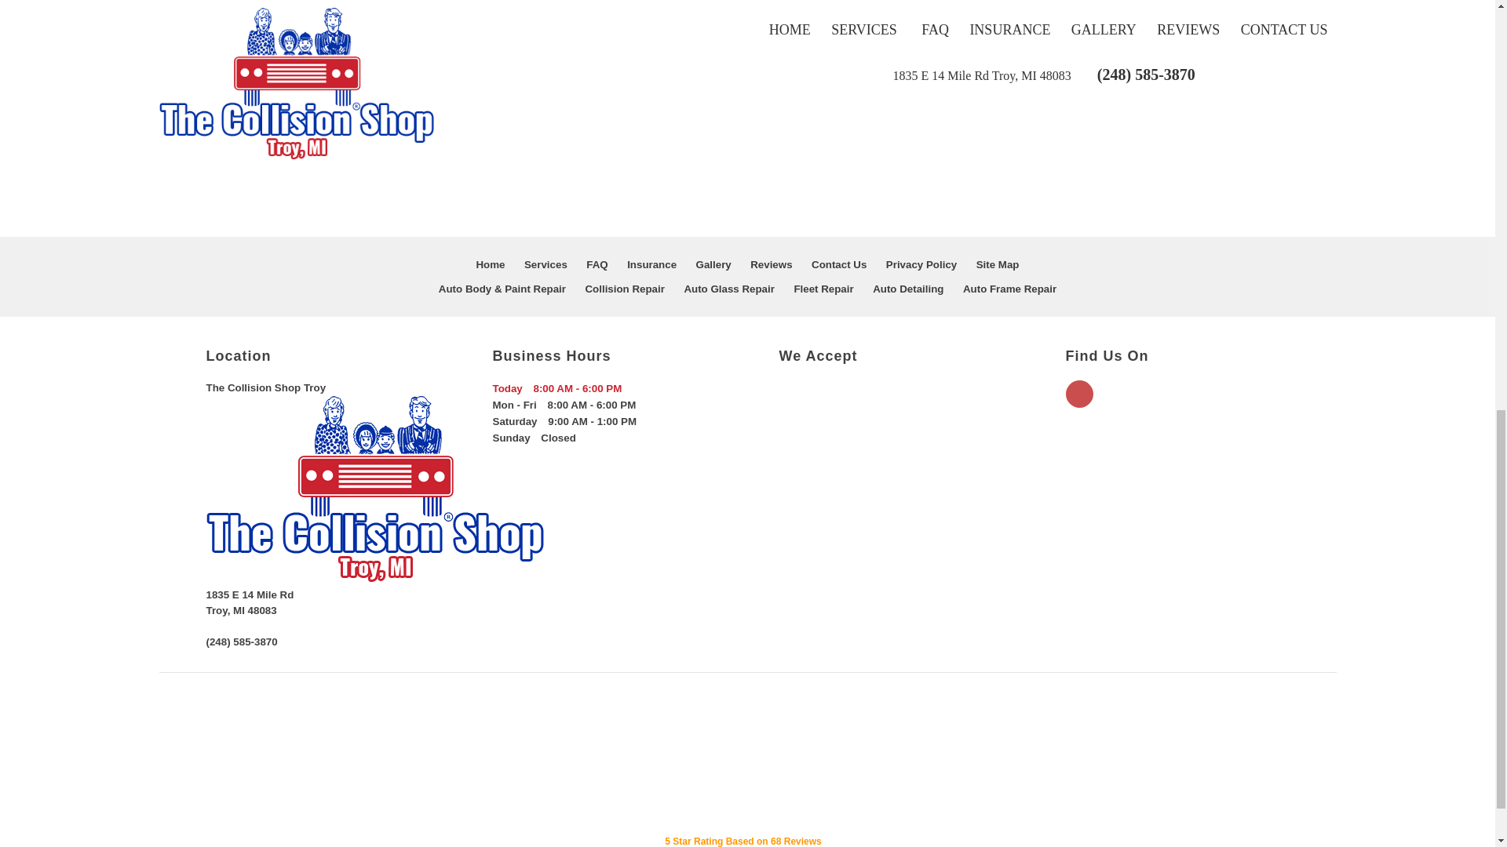 This screenshot has width=1507, height=847. What do you see at coordinates (651, 264) in the screenshot?
I see `Insurance` at bounding box center [651, 264].